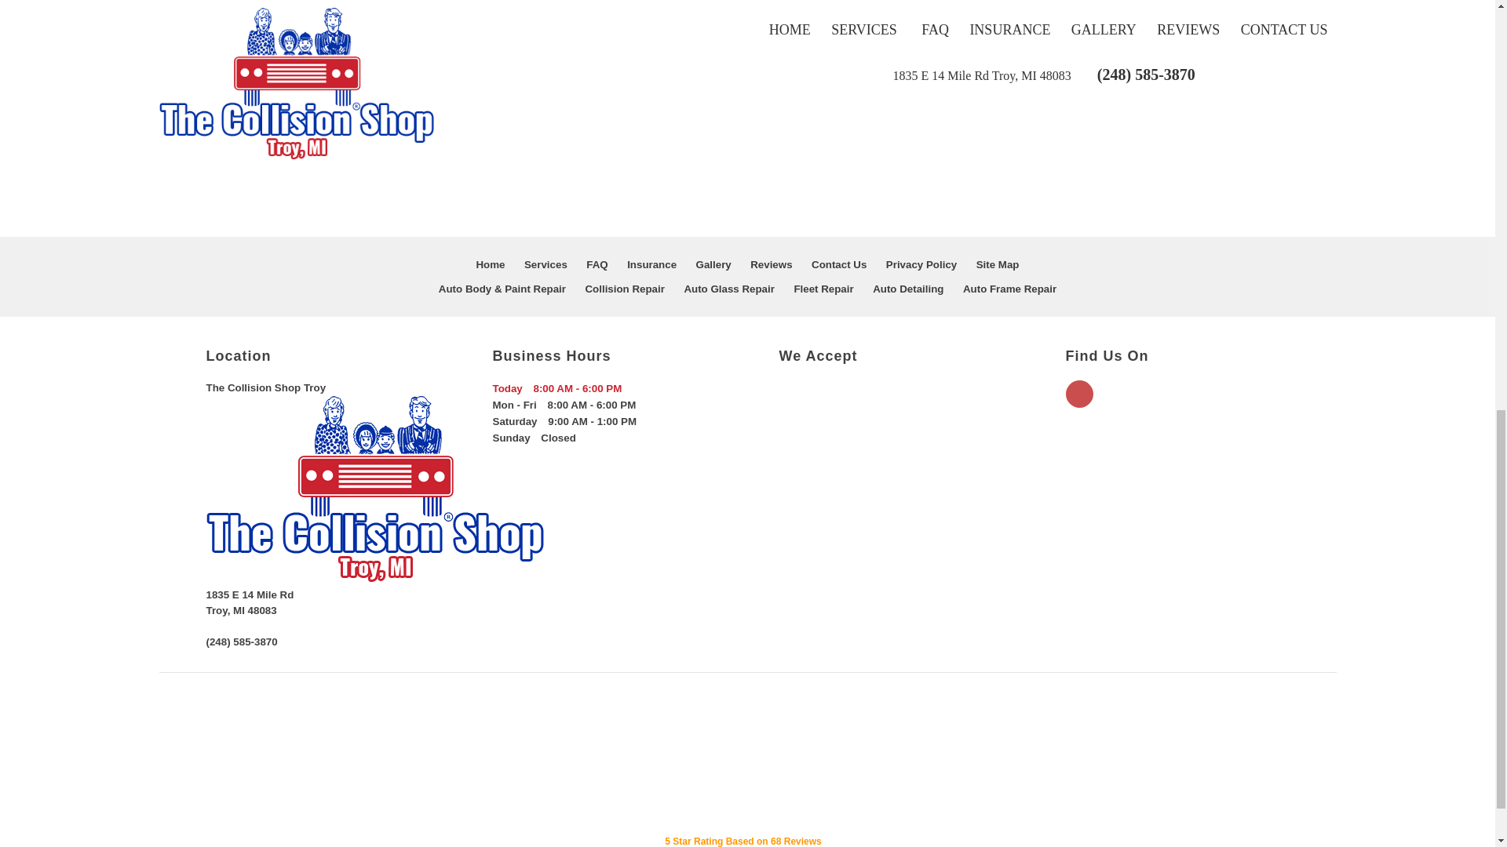 This screenshot has width=1507, height=847. What do you see at coordinates (651, 264) in the screenshot?
I see `Insurance` at bounding box center [651, 264].